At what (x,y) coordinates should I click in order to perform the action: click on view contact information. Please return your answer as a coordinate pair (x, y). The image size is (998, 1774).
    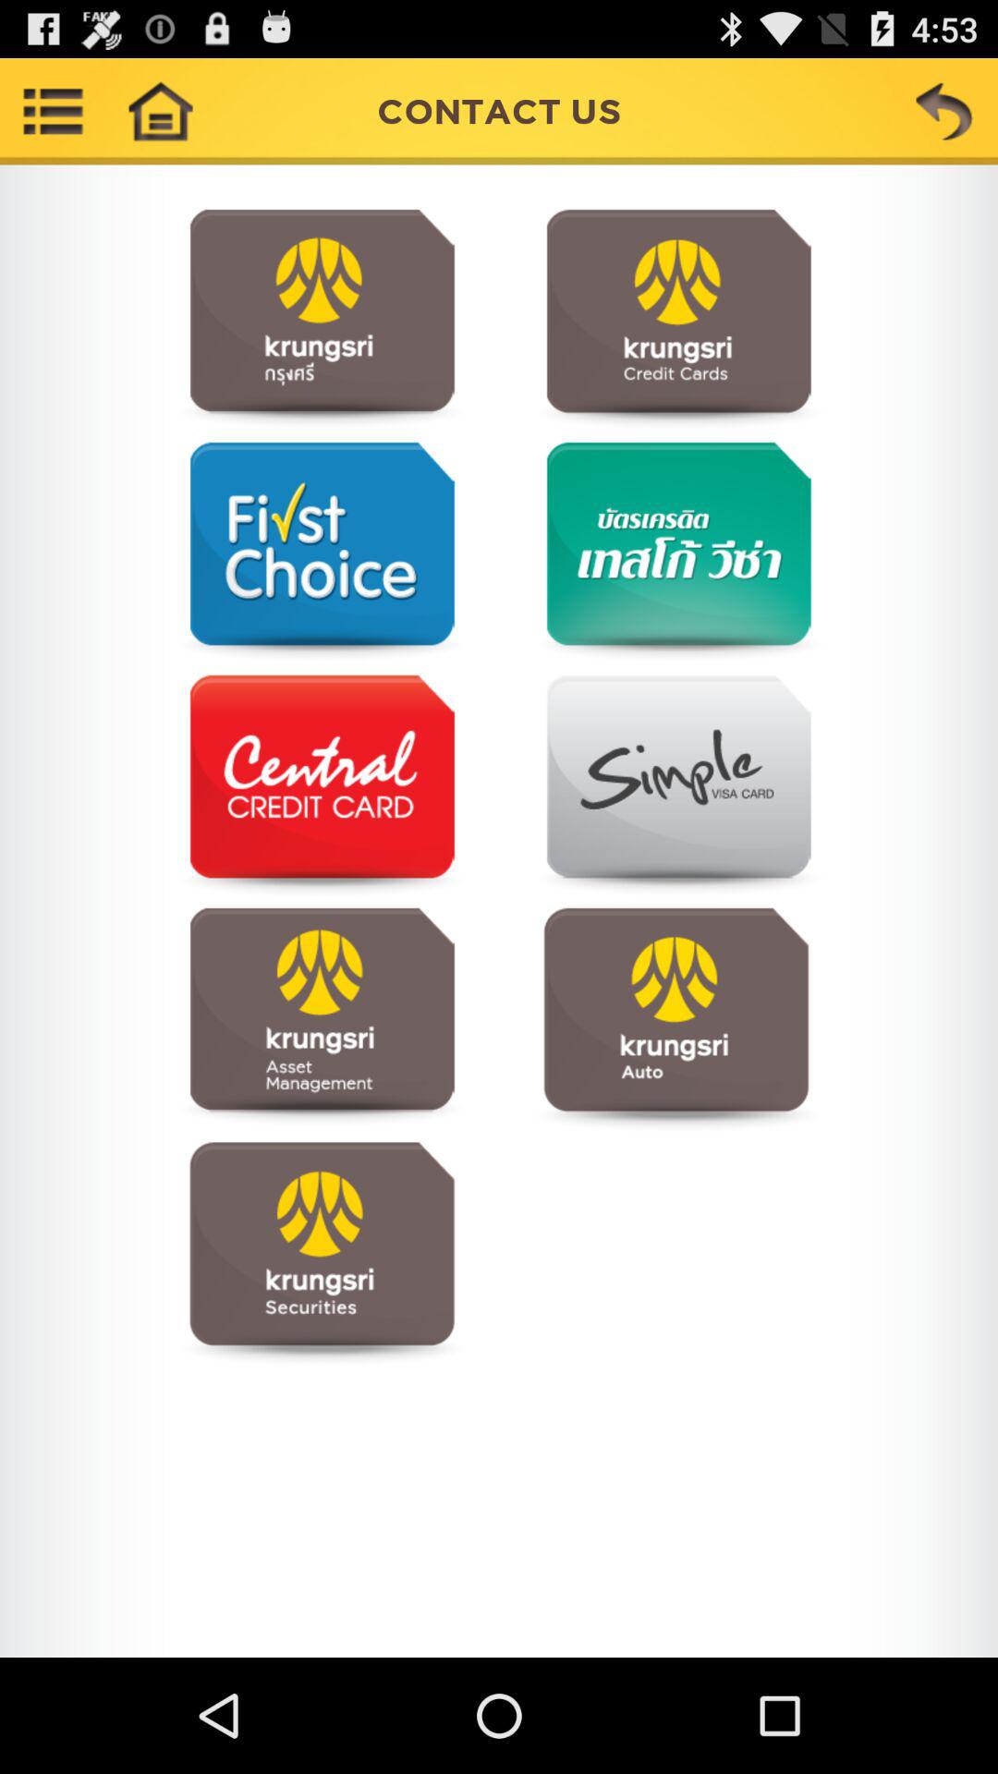
    Looking at the image, I should click on (322, 785).